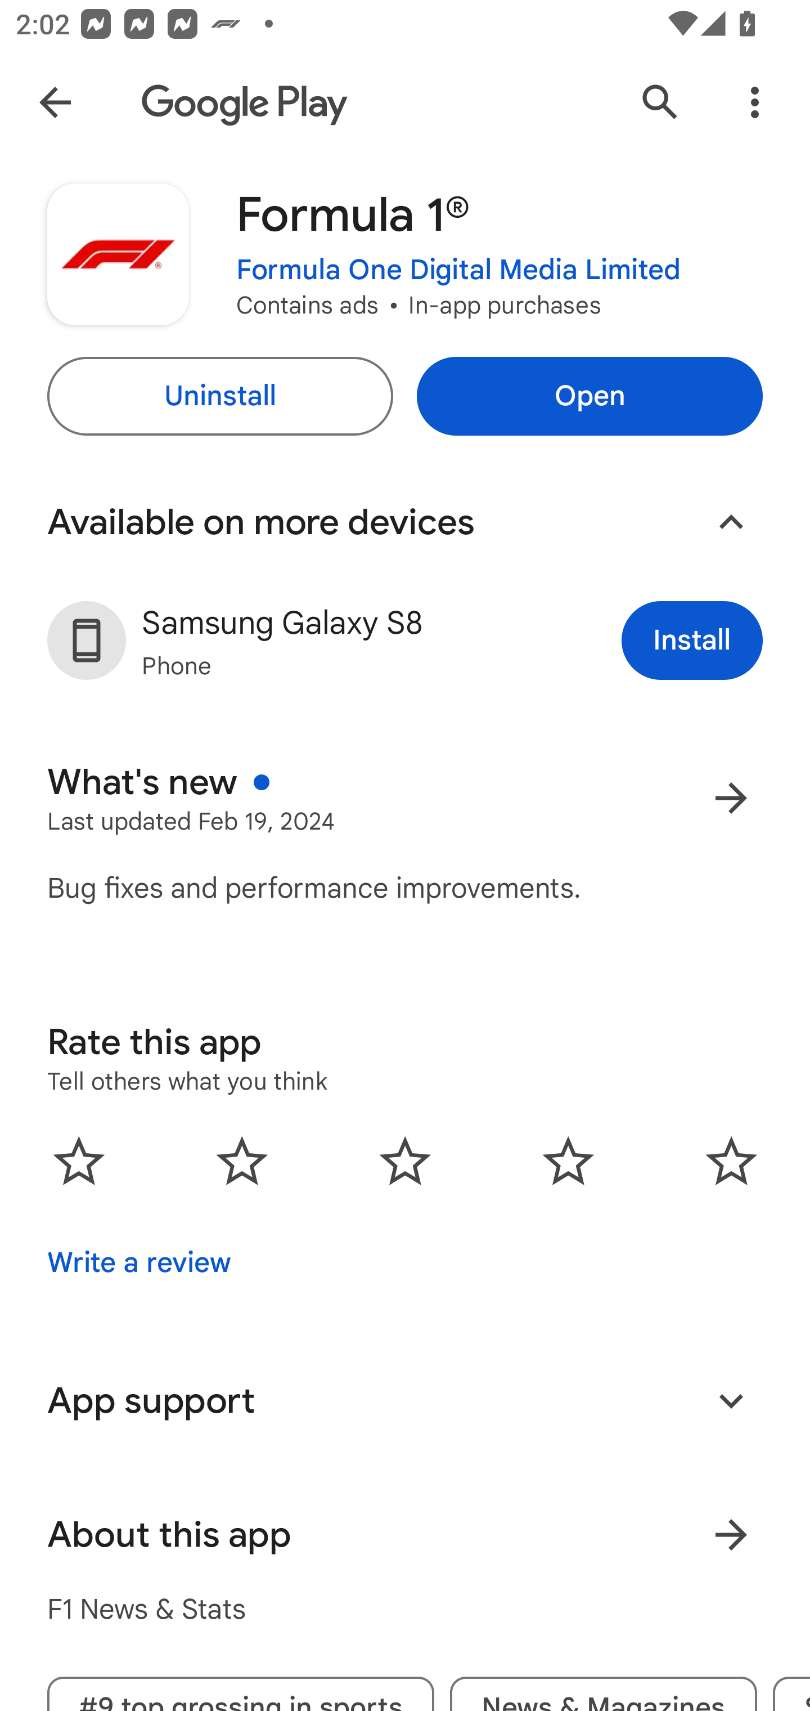  I want to click on Collapse, so click(731, 522).